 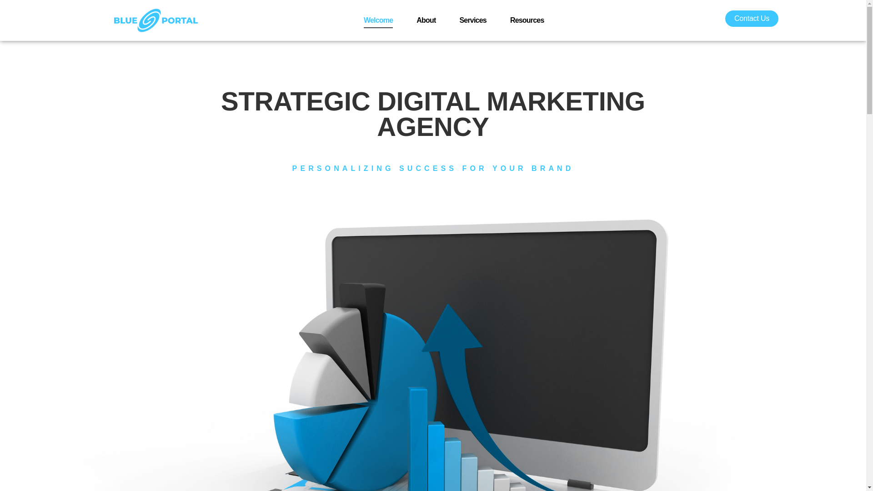 I want to click on Resources, so click(x=527, y=20).